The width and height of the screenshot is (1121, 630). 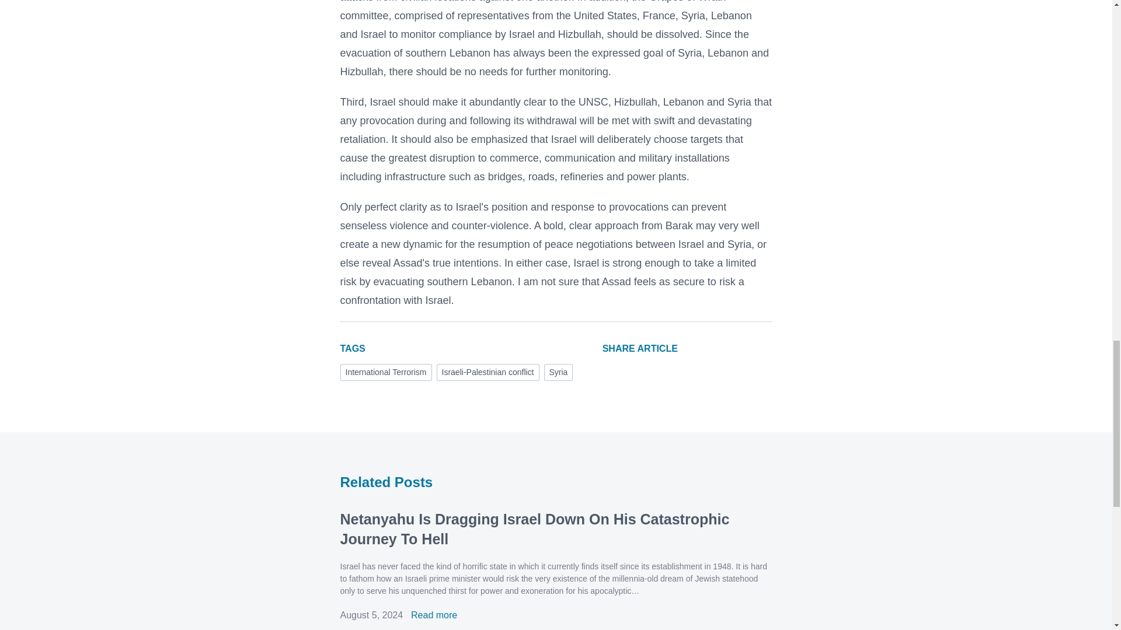 I want to click on Syria, so click(x=558, y=372).